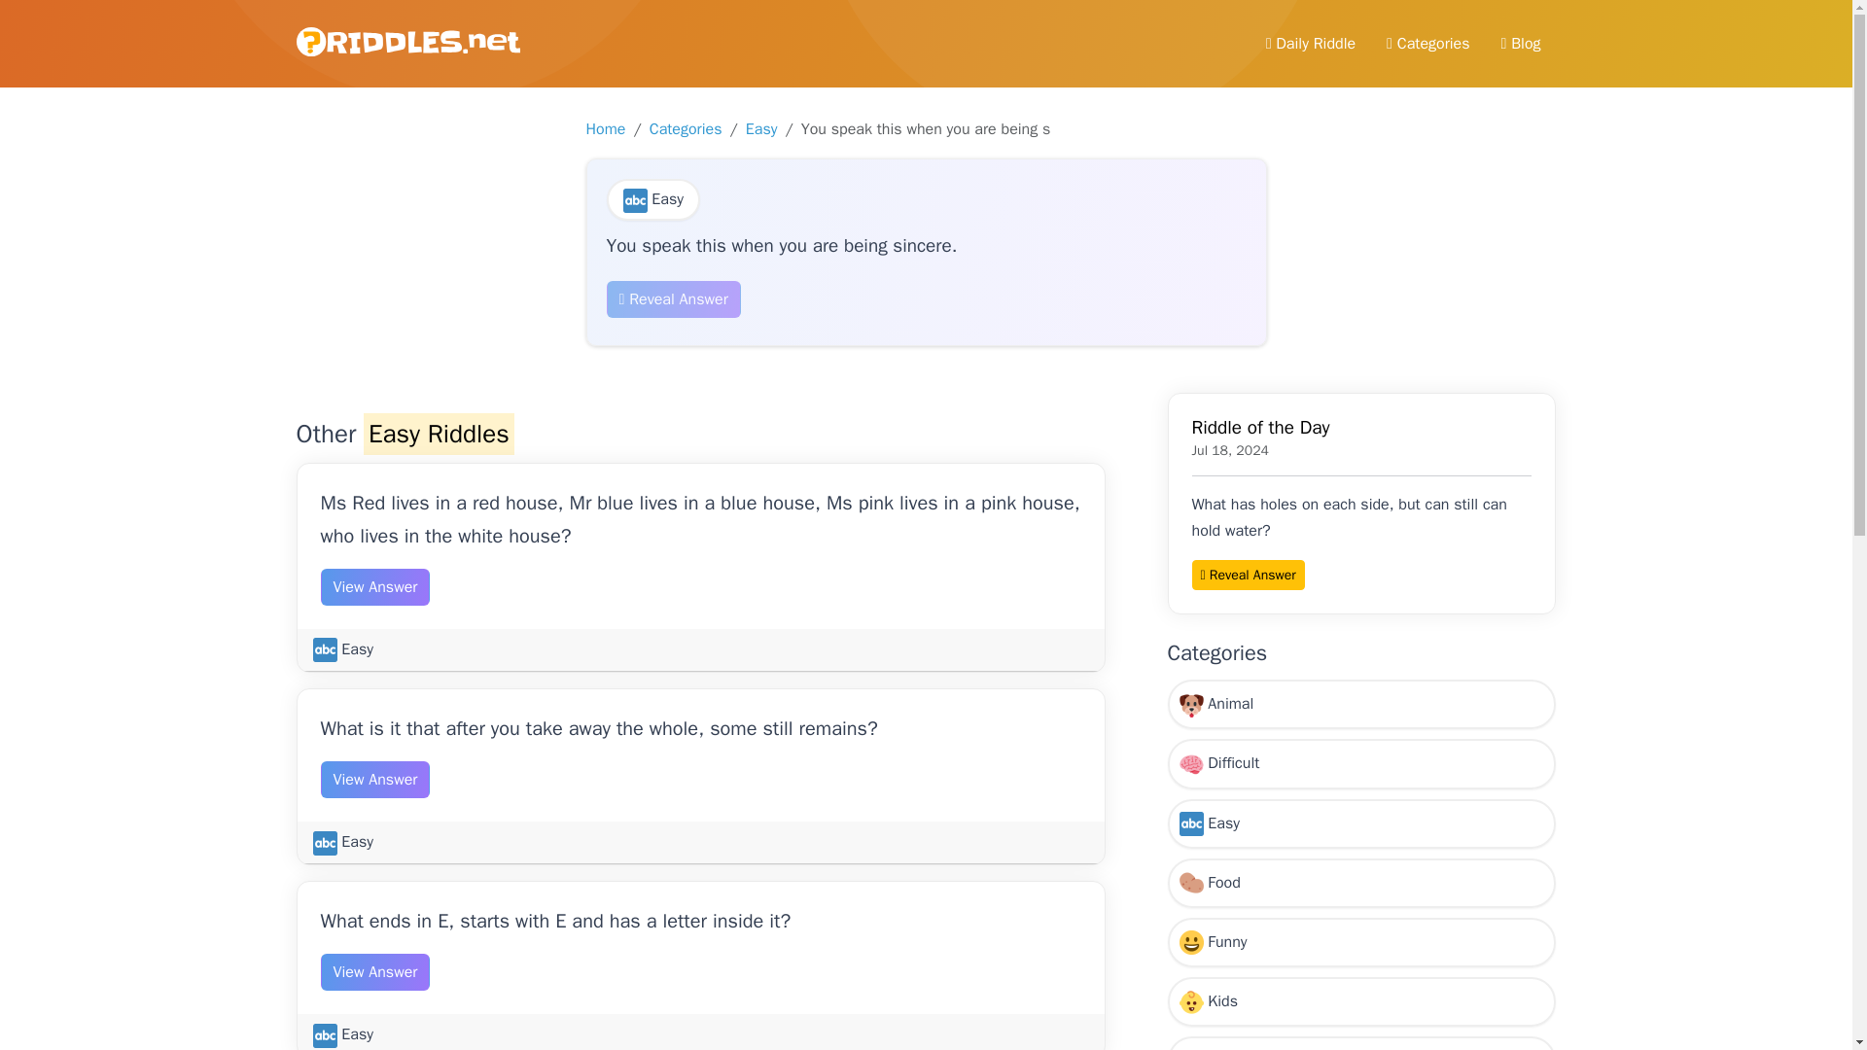 This screenshot has height=1050, width=1867. Describe the element at coordinates (440, 434) in the screenshot. I see `Easy Riddles` at that location.